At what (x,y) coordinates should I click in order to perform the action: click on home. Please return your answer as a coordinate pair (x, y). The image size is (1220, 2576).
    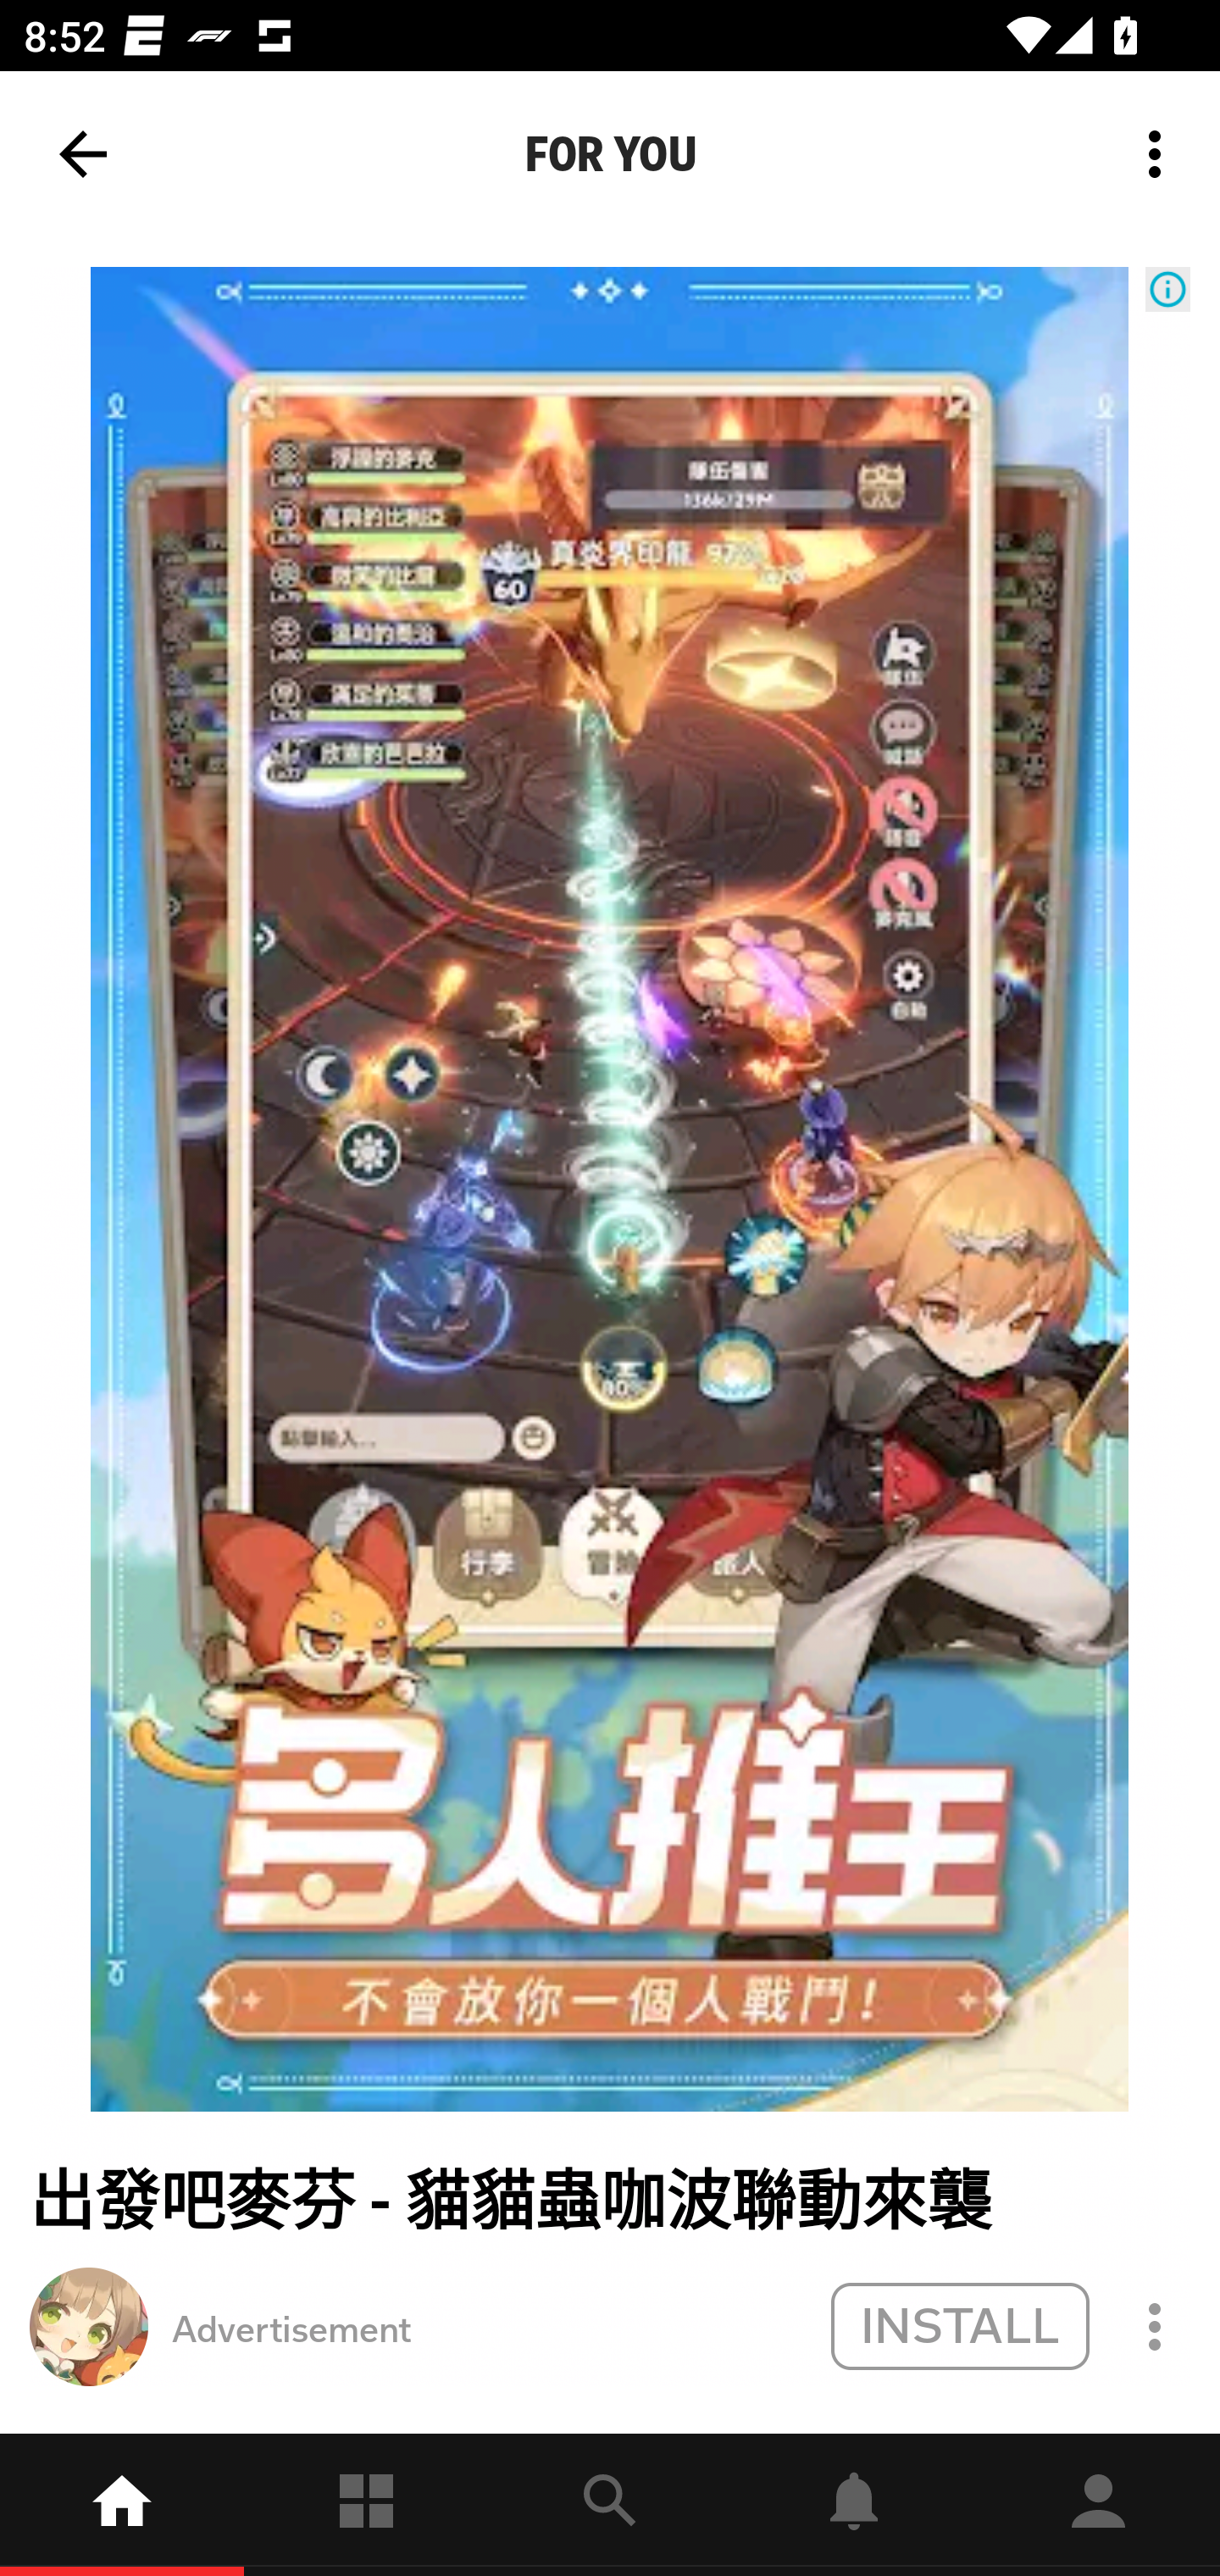
    Looking at the image, I should click on (122, 2505).